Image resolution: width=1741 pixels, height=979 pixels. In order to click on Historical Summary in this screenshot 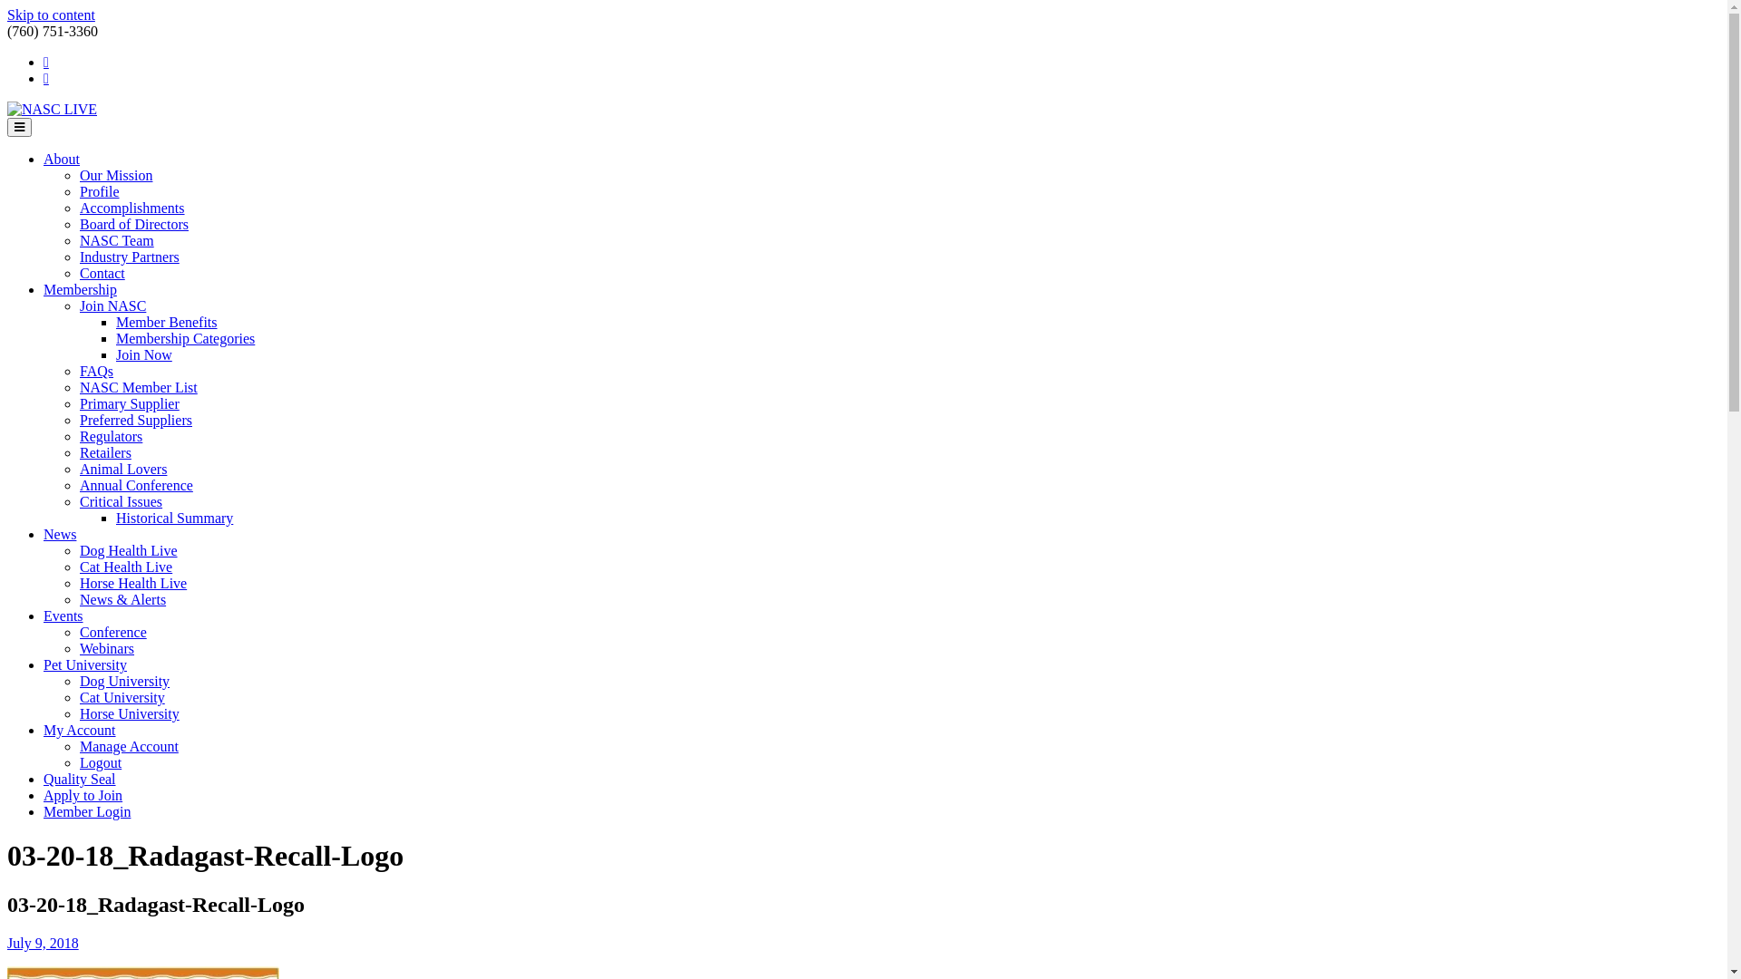, I will do `click(174, 519)`.